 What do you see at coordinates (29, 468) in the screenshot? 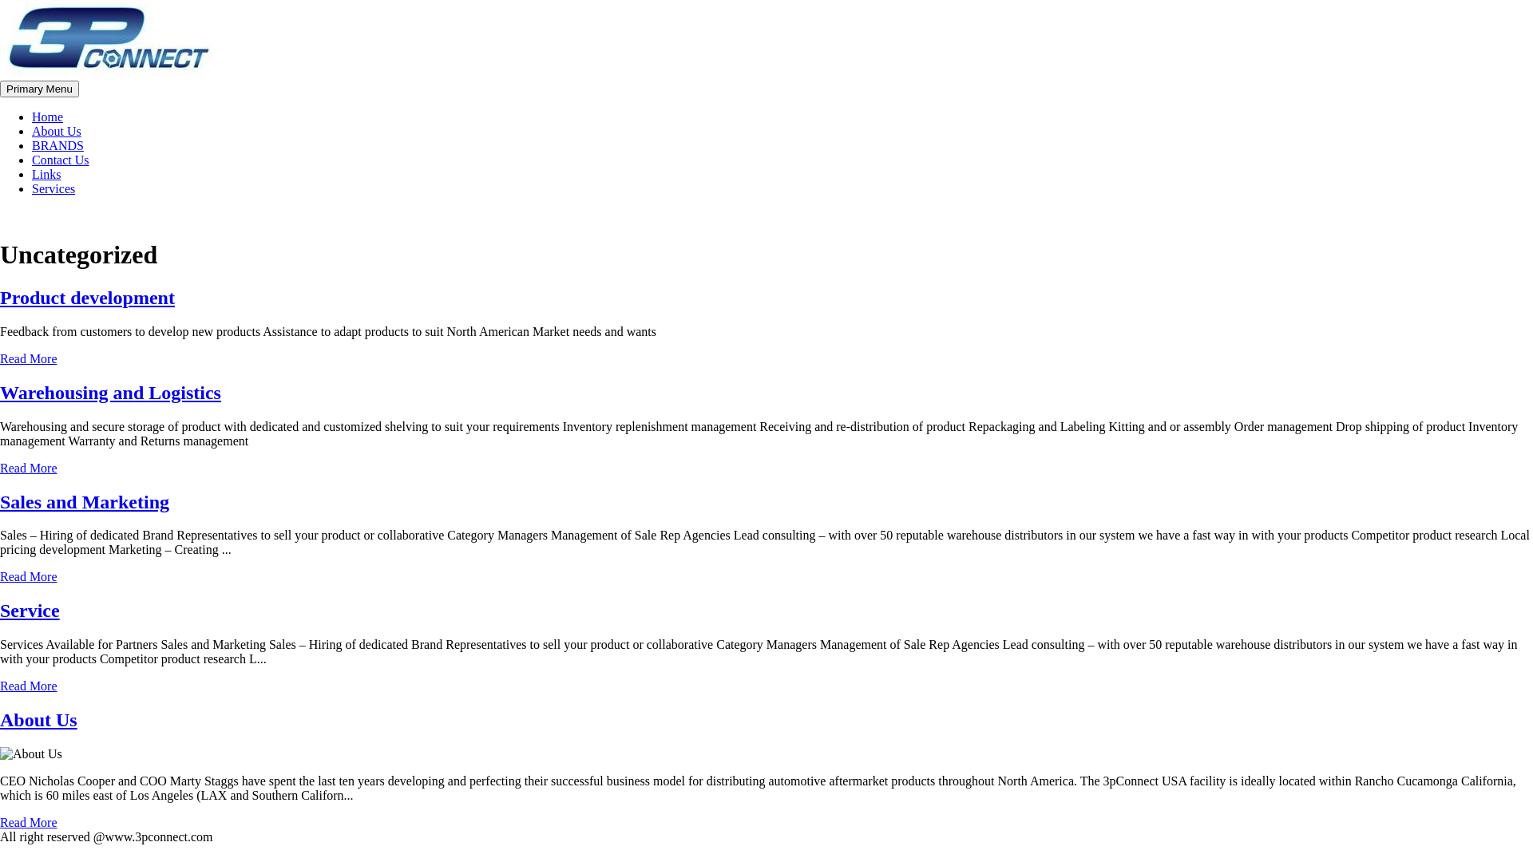
I see `Read More` at bounding box center [29, 468].